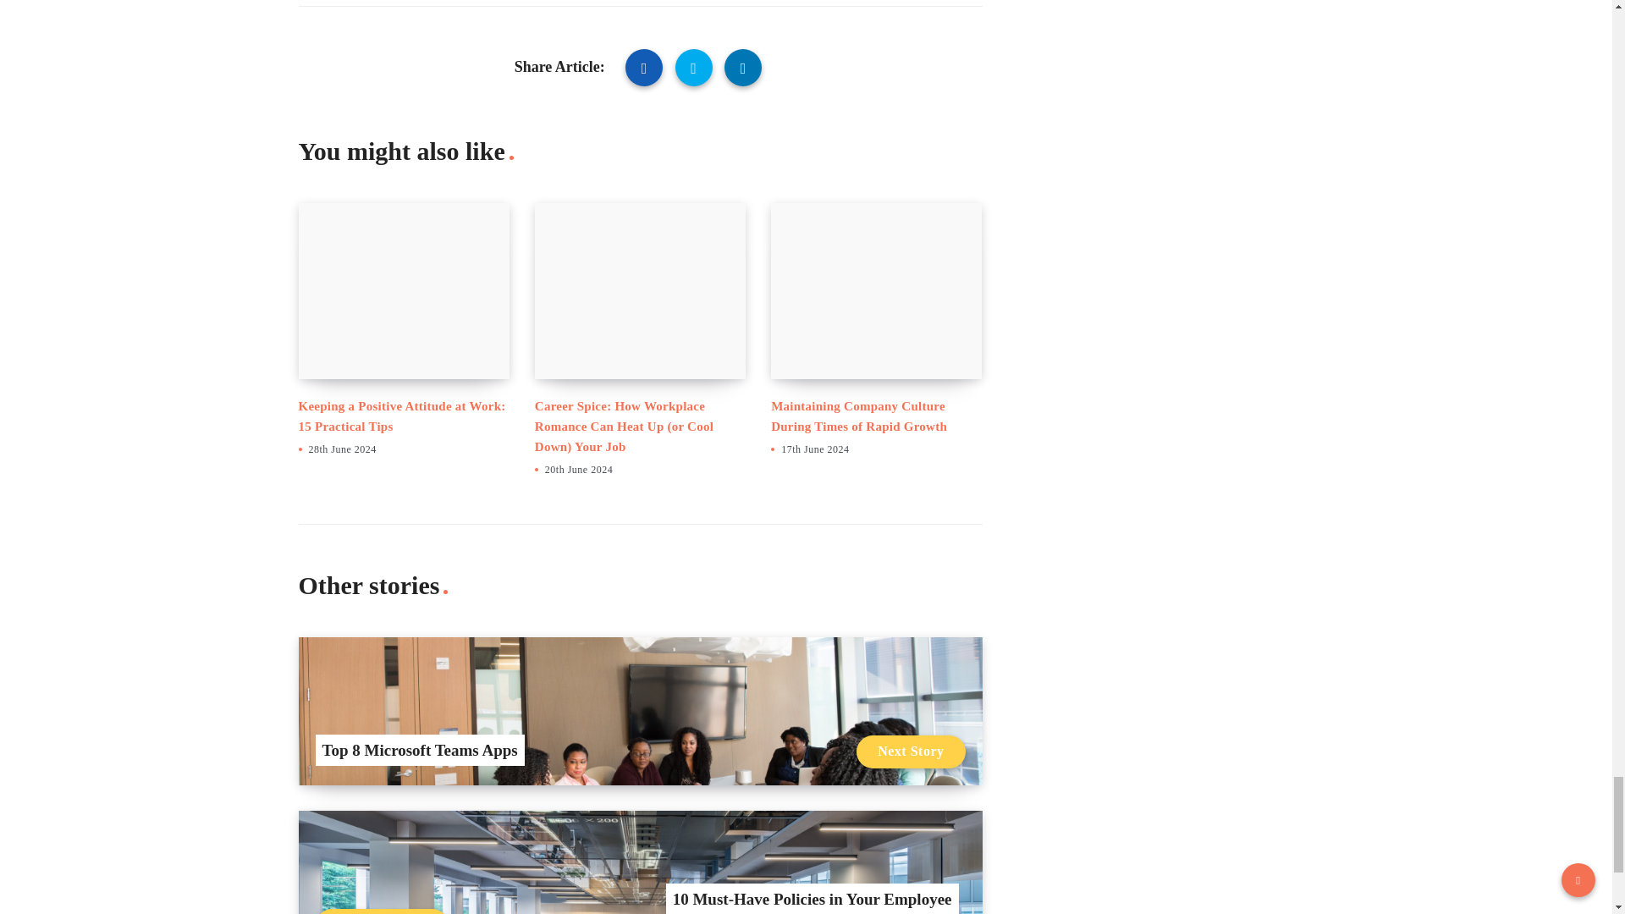 Image resolution: width=1625 pixels, height=914 pixels. What do you see at coordinates (401, 416) in the screenshot?
I see `Keeping a Positive Attitude at Work: 15 Practical Tips` at bounding box center [401, 416].